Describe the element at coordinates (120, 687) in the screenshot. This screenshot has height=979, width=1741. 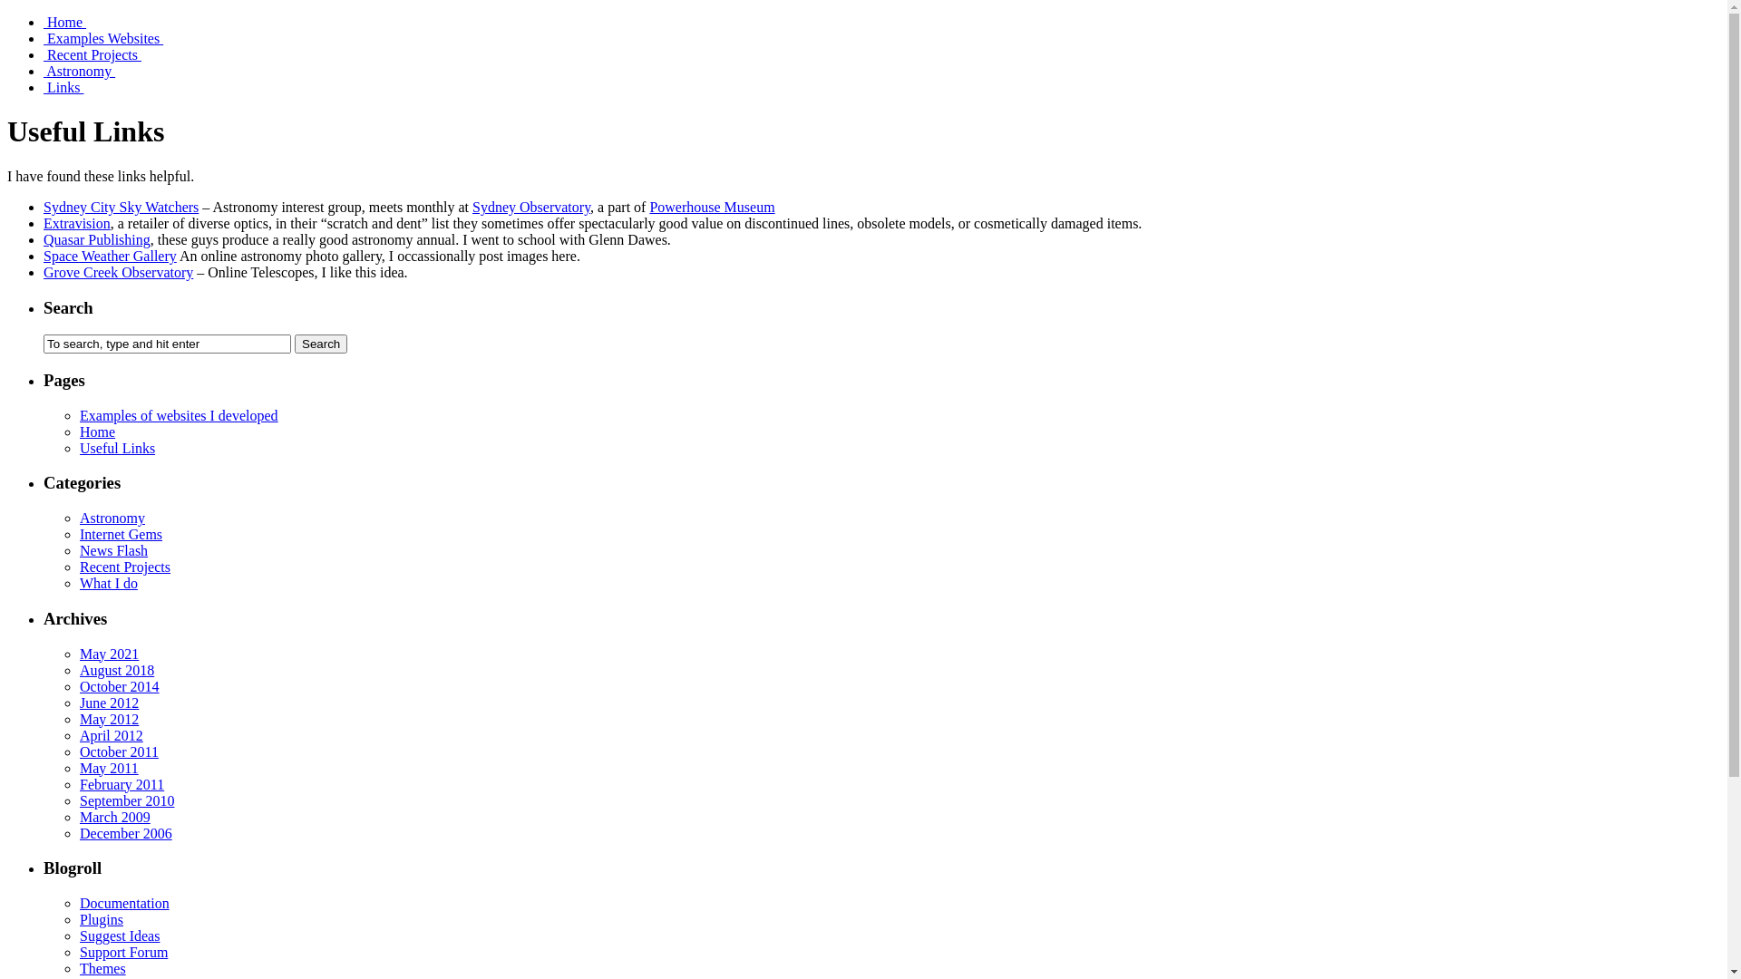
I see `October 2014` at that location.